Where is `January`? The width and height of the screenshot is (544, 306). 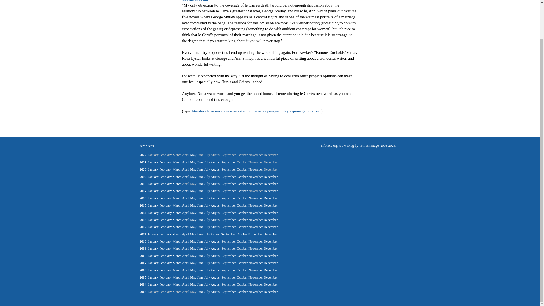
January is located at coordinates (153, 169).